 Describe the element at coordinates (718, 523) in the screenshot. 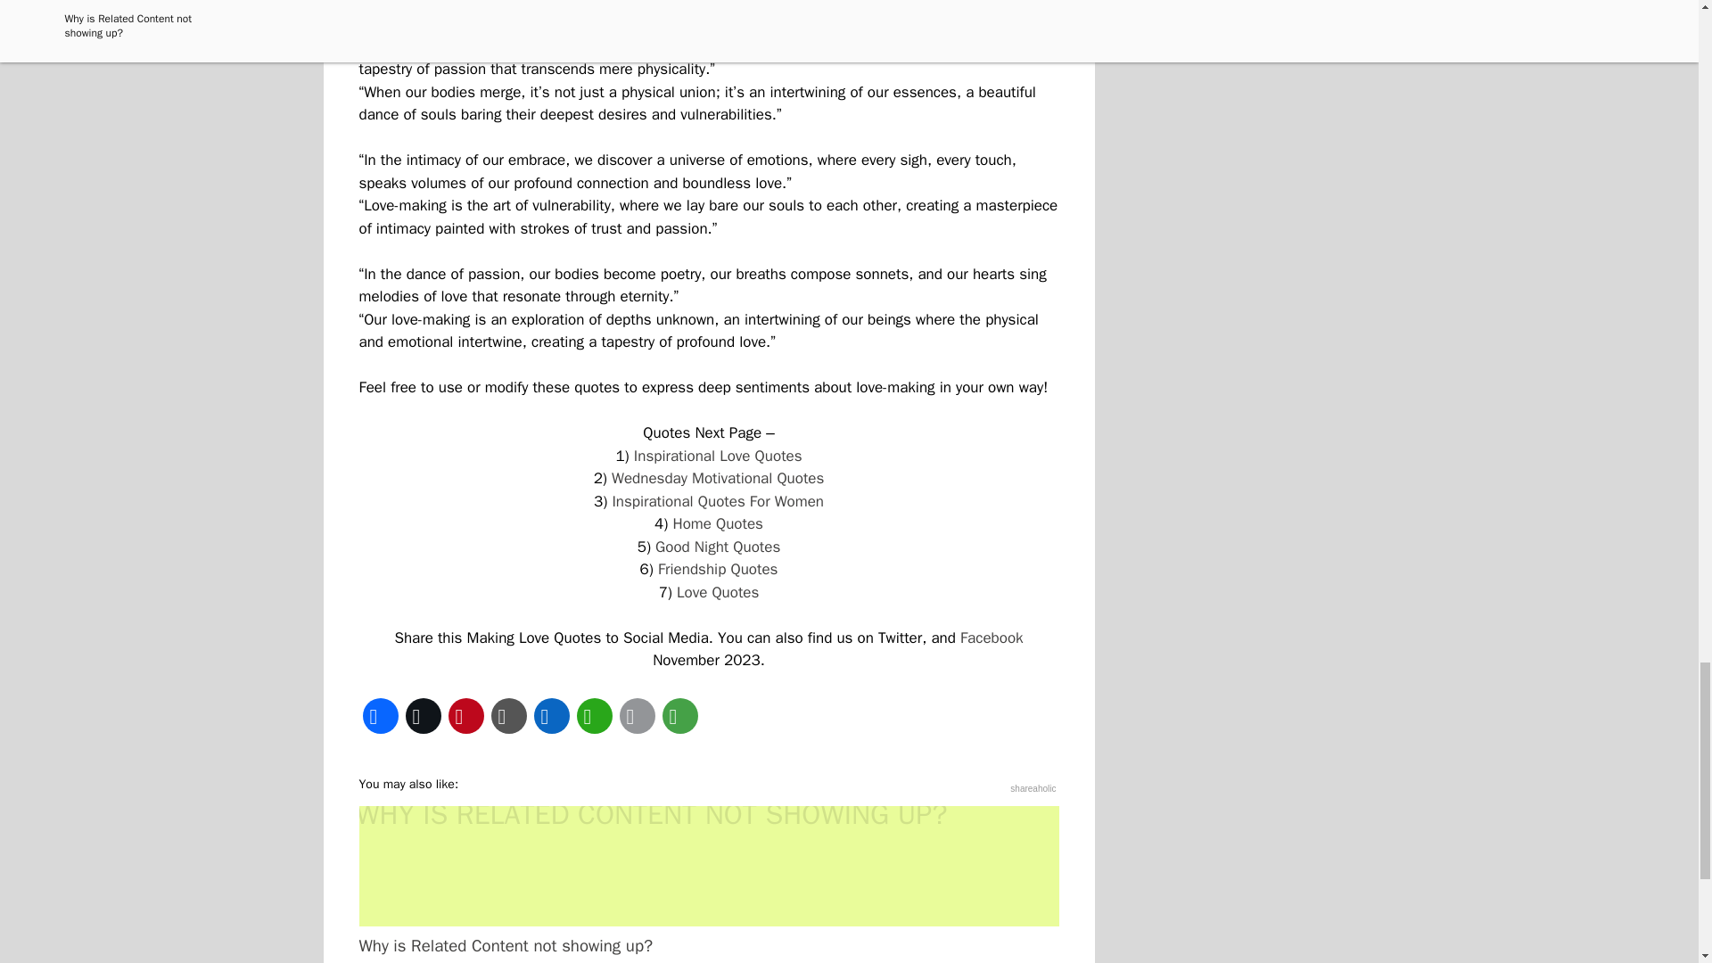

I see `Home Quotes` at that location.